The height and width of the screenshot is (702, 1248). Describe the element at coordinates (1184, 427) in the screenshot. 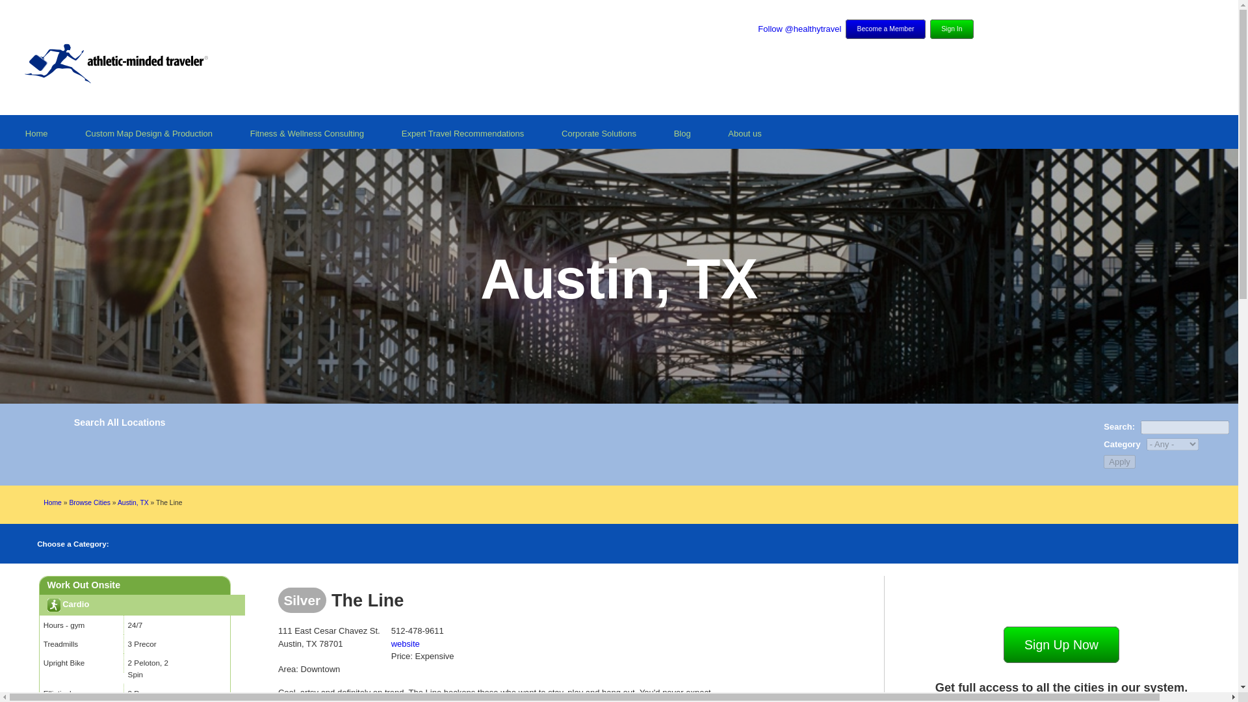

I see `Enter the terms you wish to search for.` at that location.